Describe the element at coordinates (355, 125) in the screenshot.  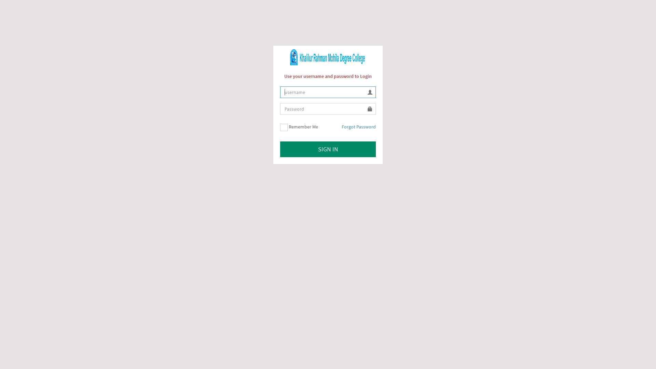
I see `Forgot Password` at that location.